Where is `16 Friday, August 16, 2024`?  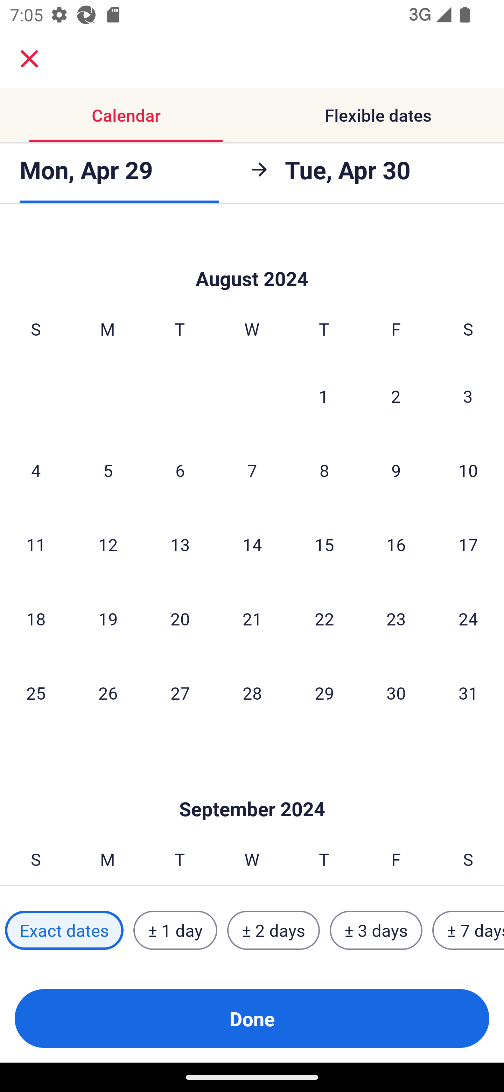 16 Friday, August 16, 2024 is located at coordinates (396, 544).